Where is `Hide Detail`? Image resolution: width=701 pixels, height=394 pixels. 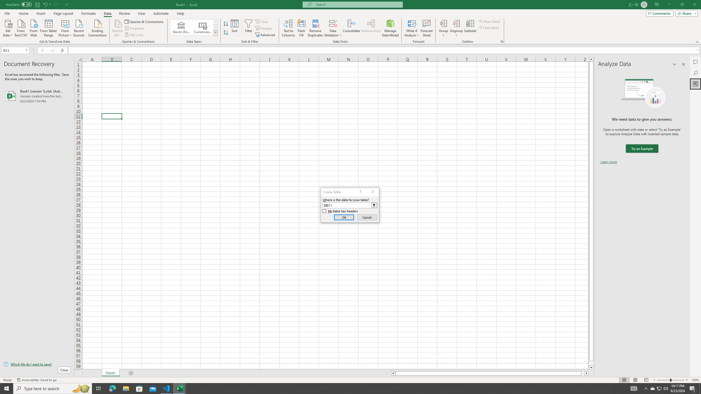 Hide Detail is located at coordinates (489, 27).